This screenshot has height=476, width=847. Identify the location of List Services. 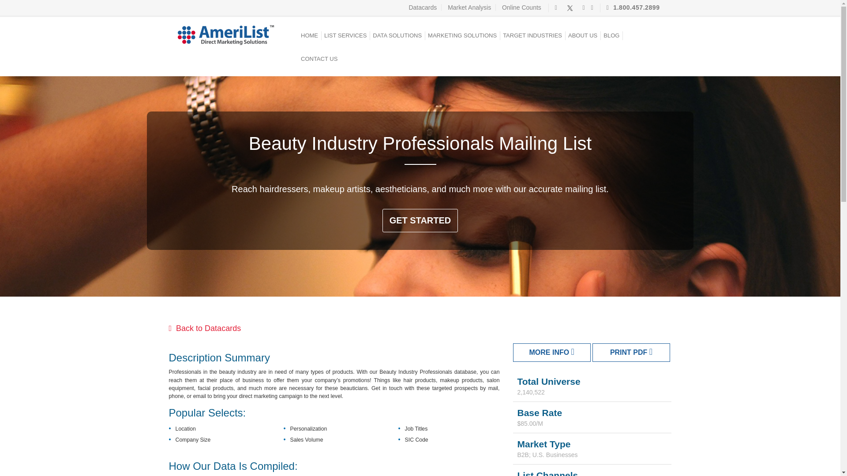
(345, 39).